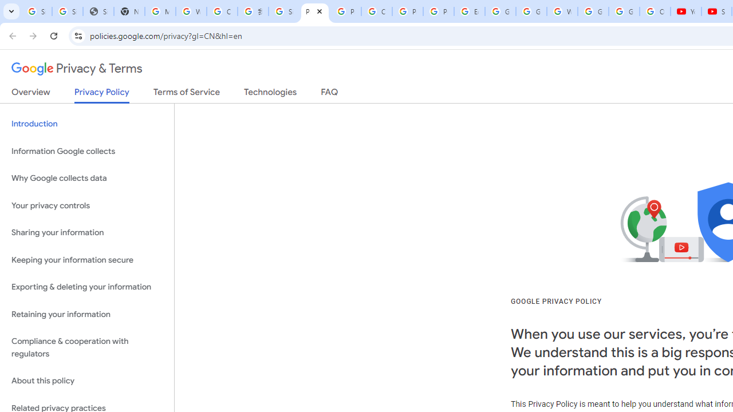 Image resolution: width=733 pixels, height=412 pixels. What do you see at coordinates (67, 11) in the screenshot?
I see `Sign in - Google Accounts` at bounding box center [67, 11].